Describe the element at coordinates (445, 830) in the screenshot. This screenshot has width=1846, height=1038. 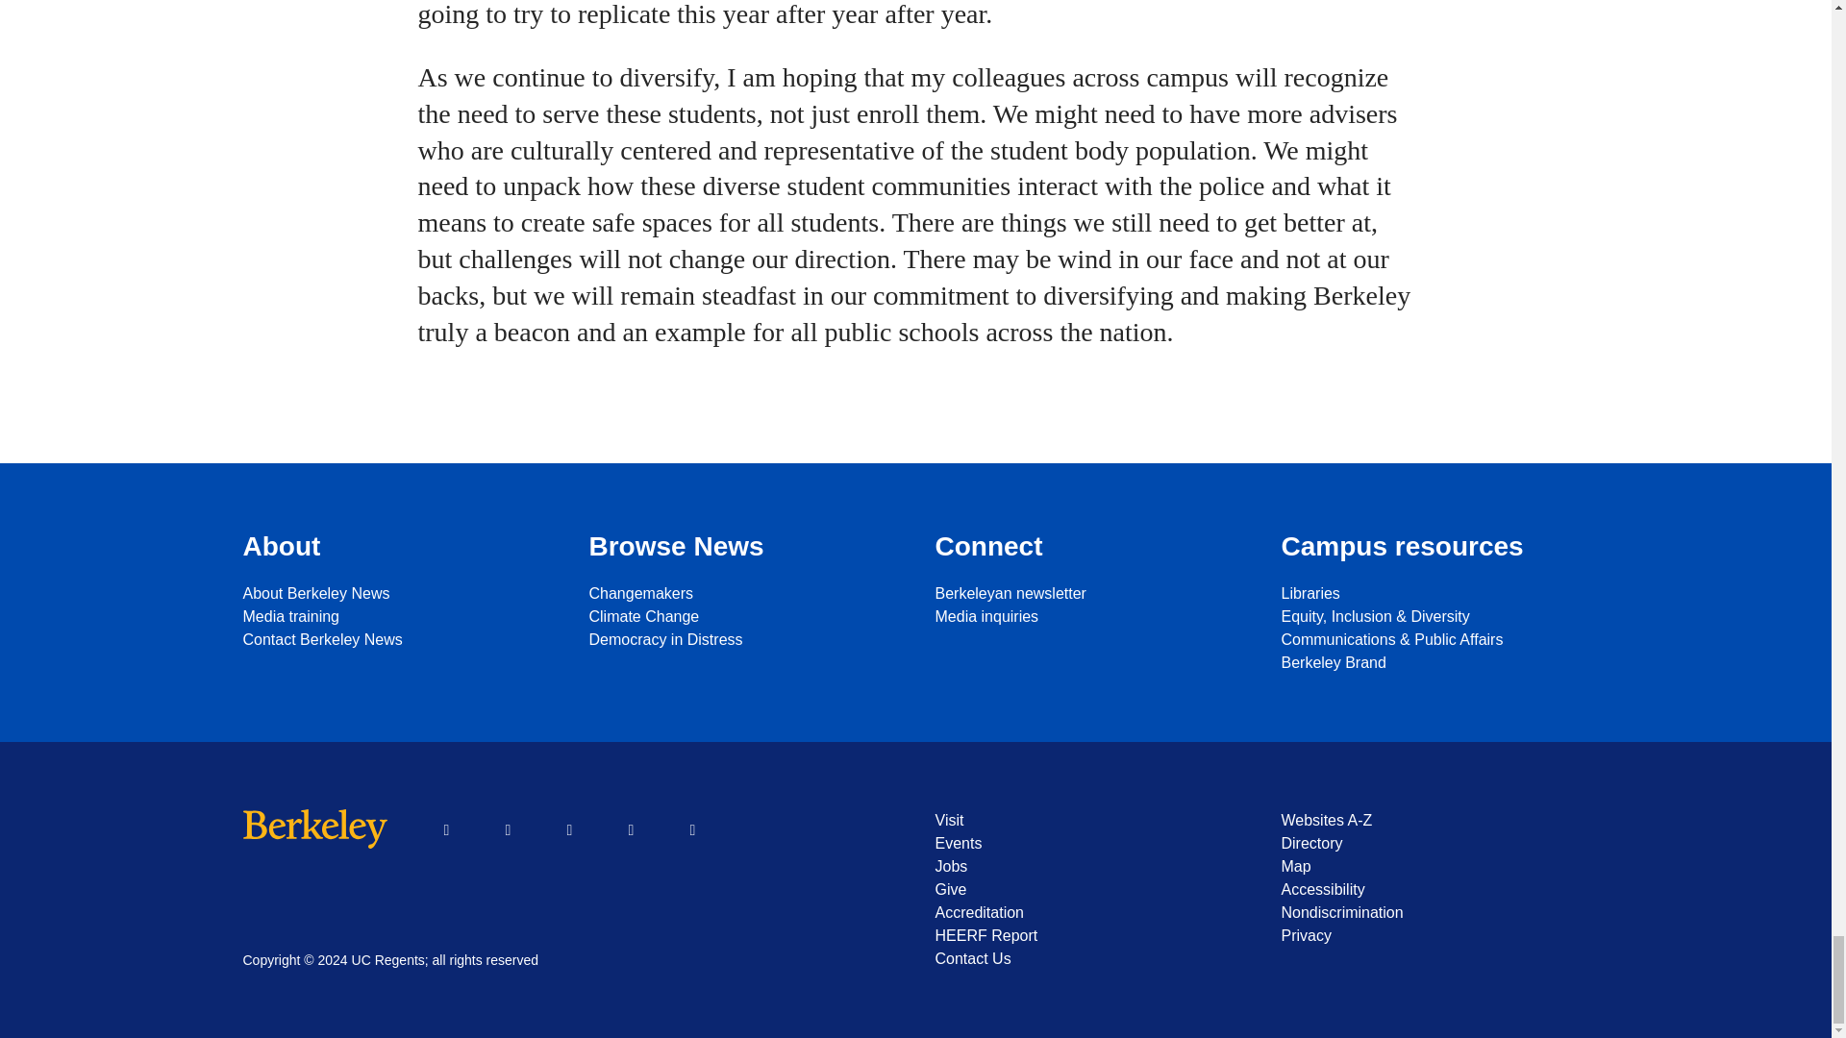
I see `Facebook` at that location.